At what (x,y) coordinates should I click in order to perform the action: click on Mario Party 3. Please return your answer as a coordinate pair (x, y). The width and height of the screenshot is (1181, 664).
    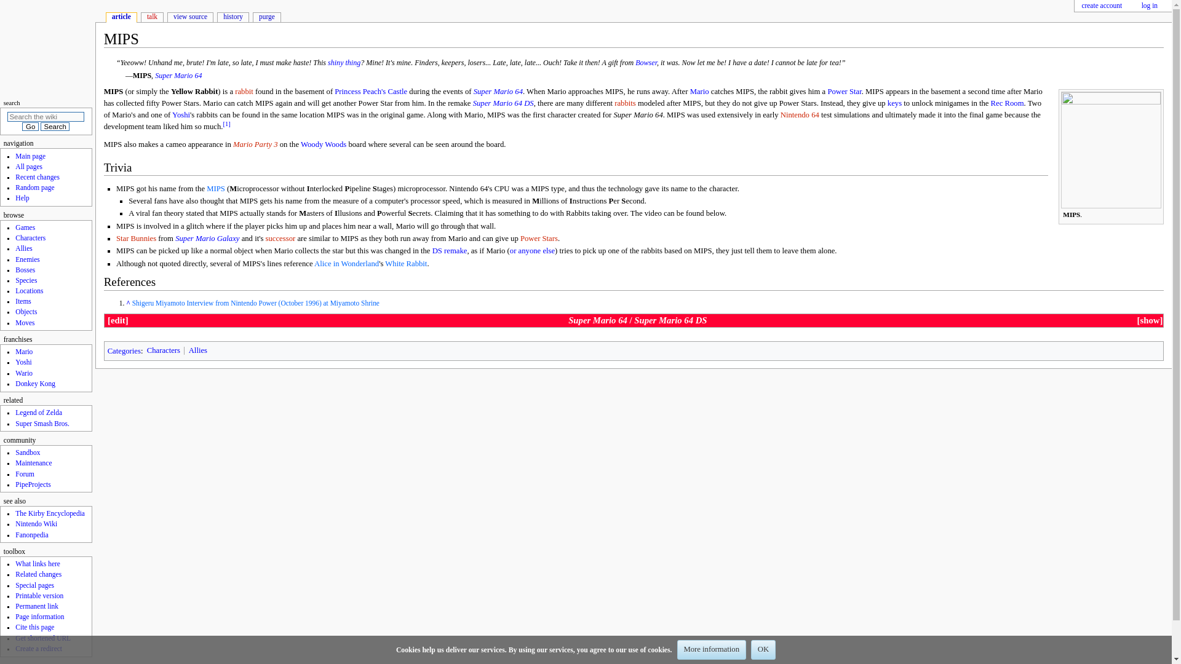
    Looking at the image, I should click on (255, 144).